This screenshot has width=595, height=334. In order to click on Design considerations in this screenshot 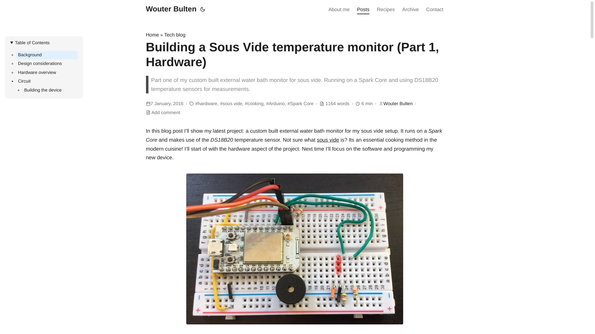, I will do `click(47, 64)`.